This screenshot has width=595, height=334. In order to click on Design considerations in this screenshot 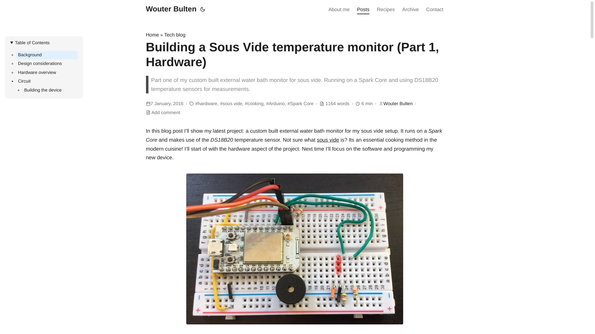, I will do `click(47, 64)`.